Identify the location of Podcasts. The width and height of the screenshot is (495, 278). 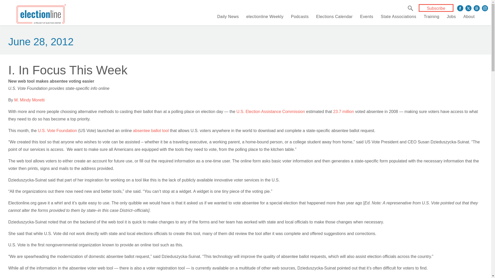
(300, 16).